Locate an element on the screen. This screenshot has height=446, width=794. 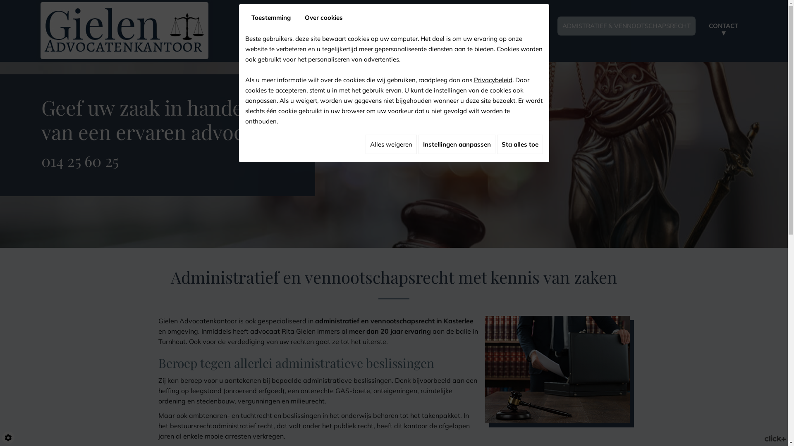
CONTACT is located at coordinates (724, 26).